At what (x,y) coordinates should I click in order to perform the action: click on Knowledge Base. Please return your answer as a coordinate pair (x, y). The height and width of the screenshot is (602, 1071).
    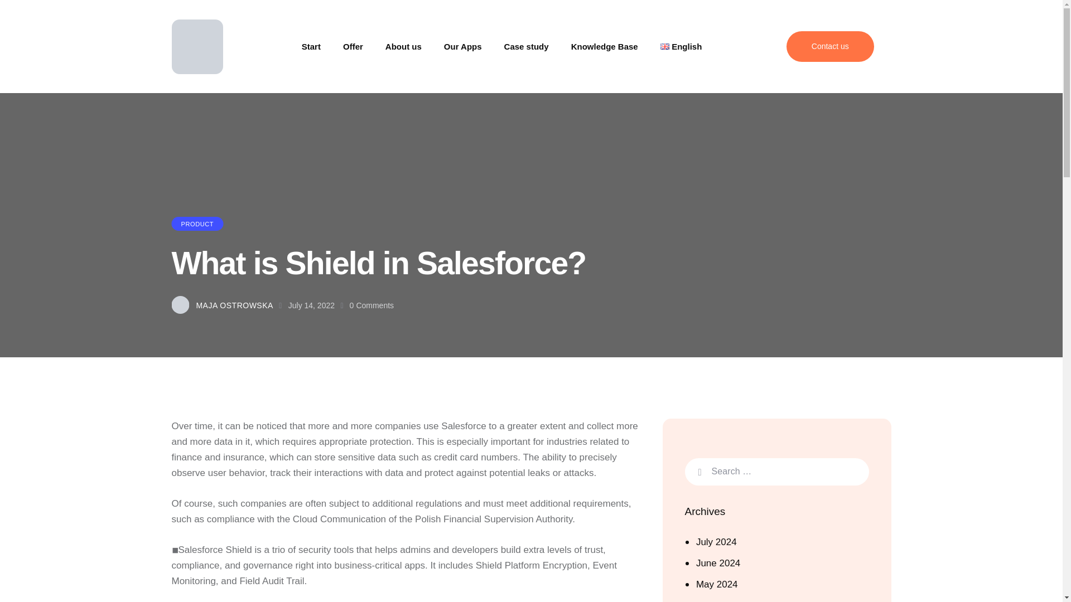
    Looking at the image, I should click on (605, 46).